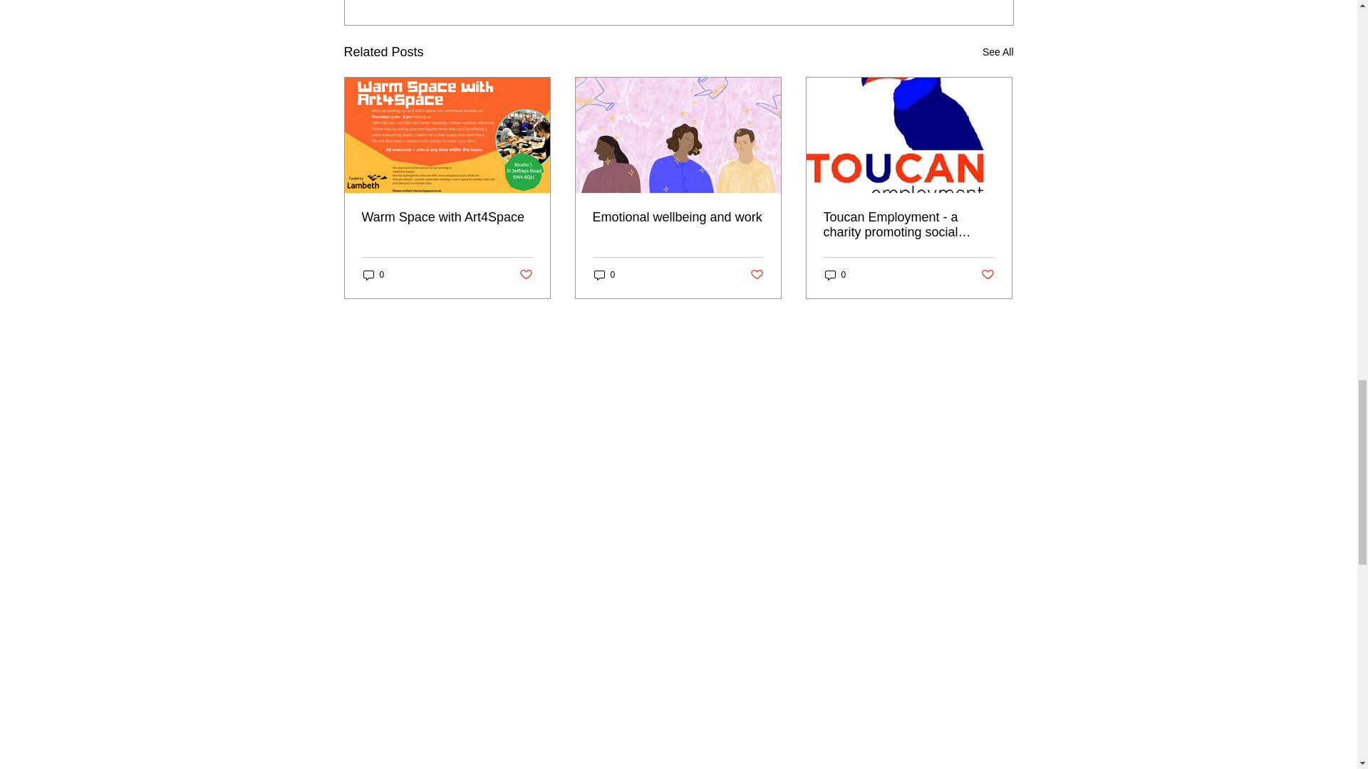 This screenshot has height=769, width=1368. I want to click on Post not marked as liked, so click(757, 275).